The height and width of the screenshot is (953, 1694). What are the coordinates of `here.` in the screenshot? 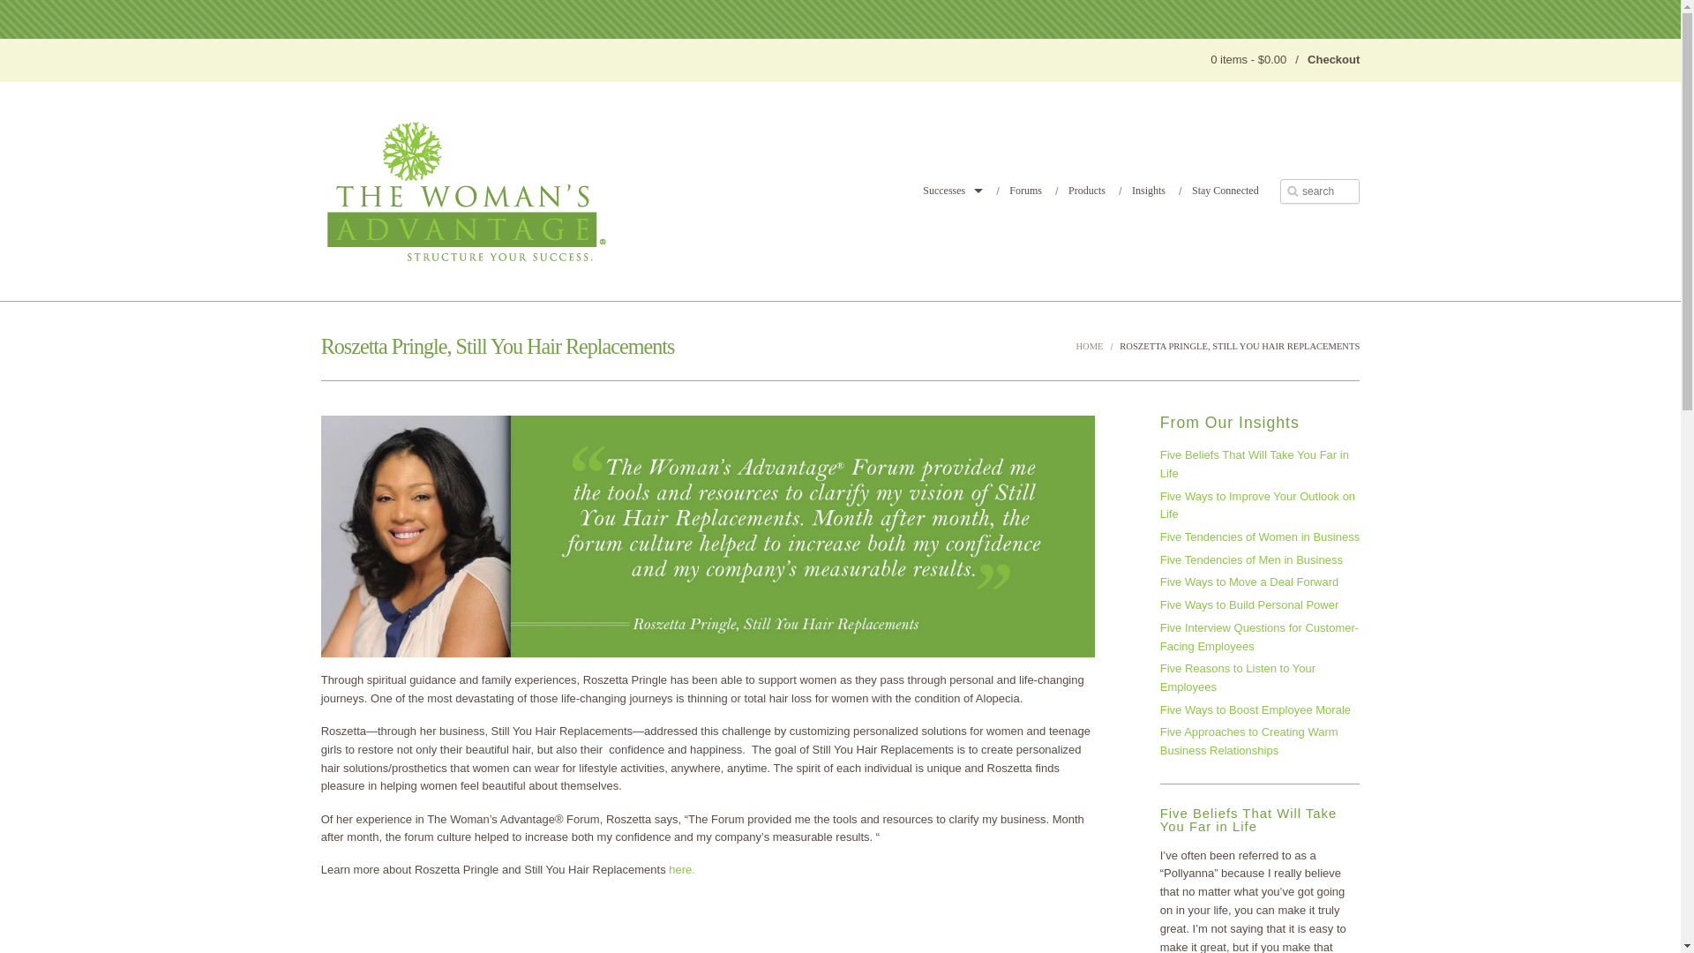 It's located at (681, 869).